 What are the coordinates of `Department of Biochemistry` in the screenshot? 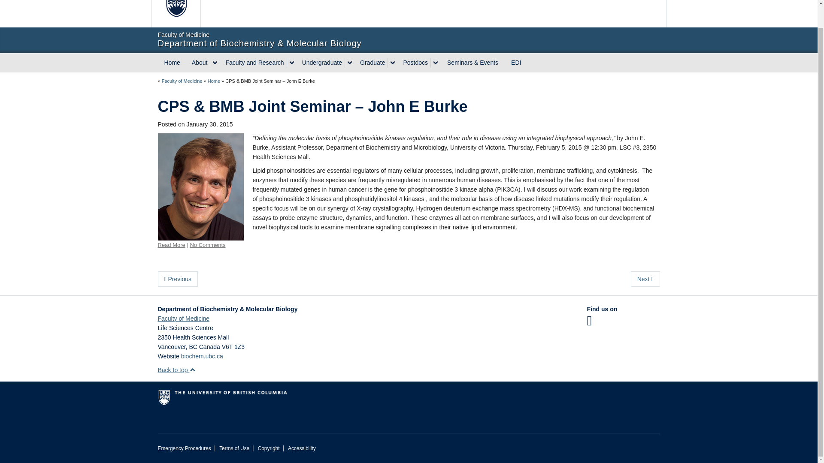 It's located at (214, 81).